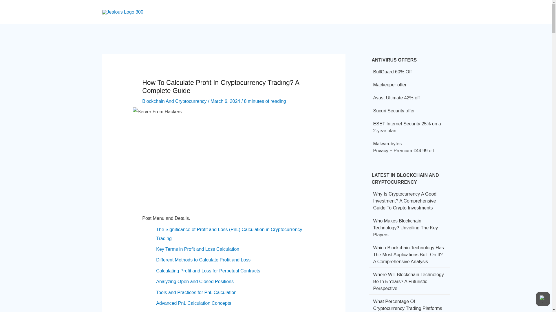 This screenshot has width=556, height=312. I want to click on Analyzing Open and Closed Positions, so click(195, 281).